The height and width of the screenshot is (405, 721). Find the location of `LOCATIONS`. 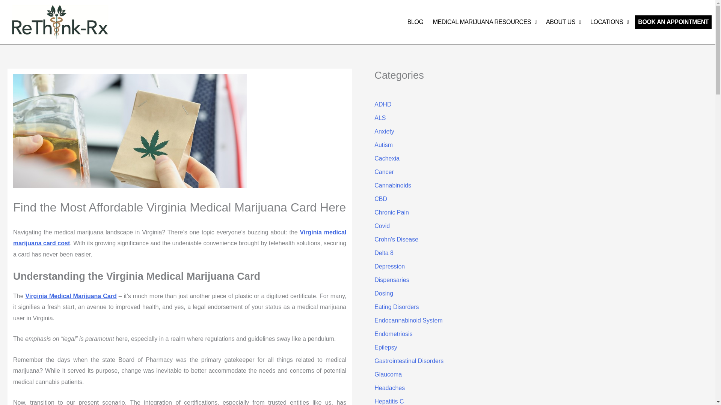

LOCATIONS is located at coordinates (609, 22).